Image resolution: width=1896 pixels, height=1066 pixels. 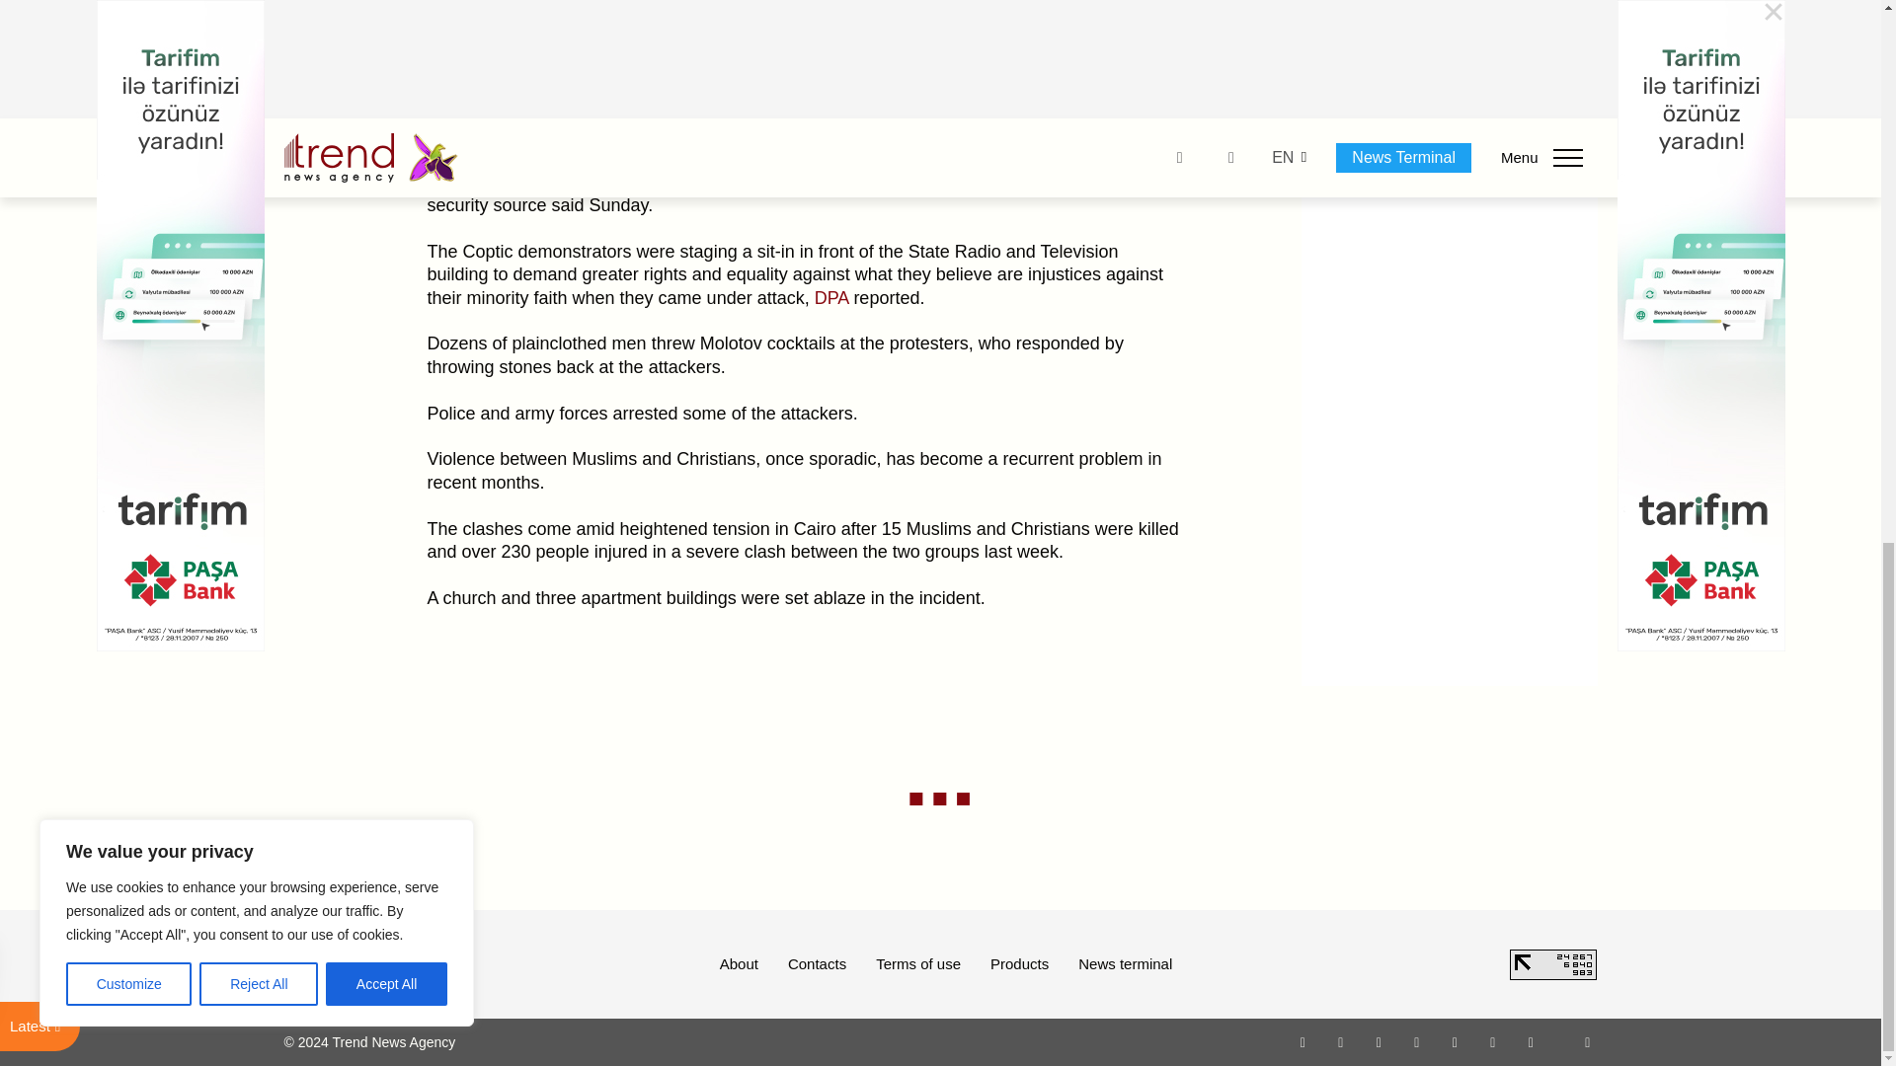 What do you see at coordinates (1456, 1041) in the screenshot?
I see `Telegram` at bounding box center [1456, 1041].